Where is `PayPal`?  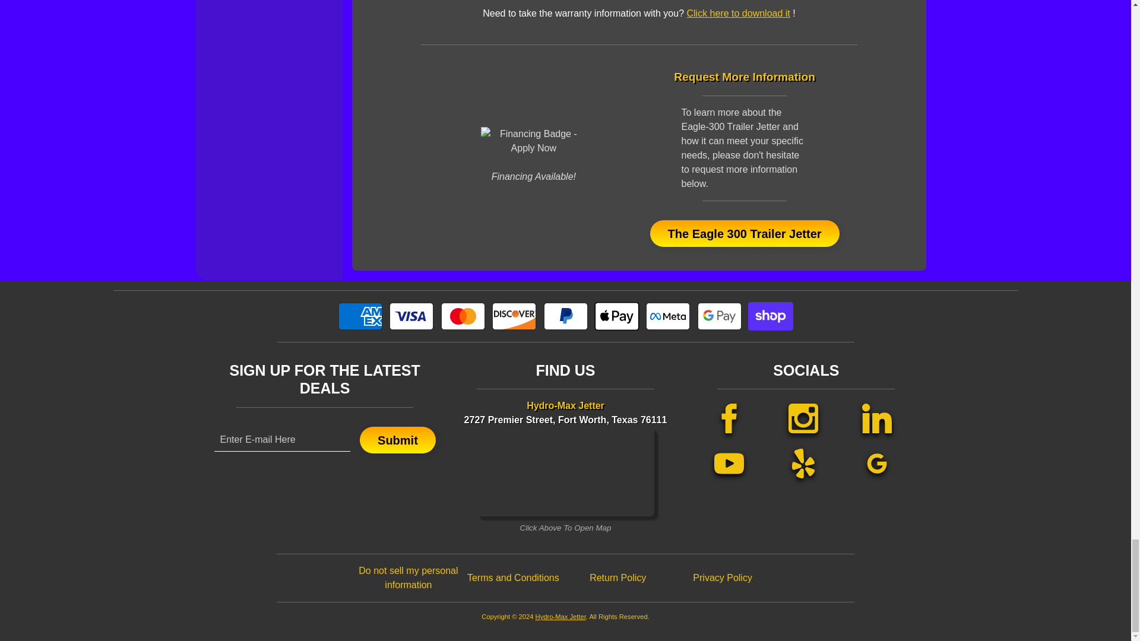 PayPal is located at coordinates (565, 316).